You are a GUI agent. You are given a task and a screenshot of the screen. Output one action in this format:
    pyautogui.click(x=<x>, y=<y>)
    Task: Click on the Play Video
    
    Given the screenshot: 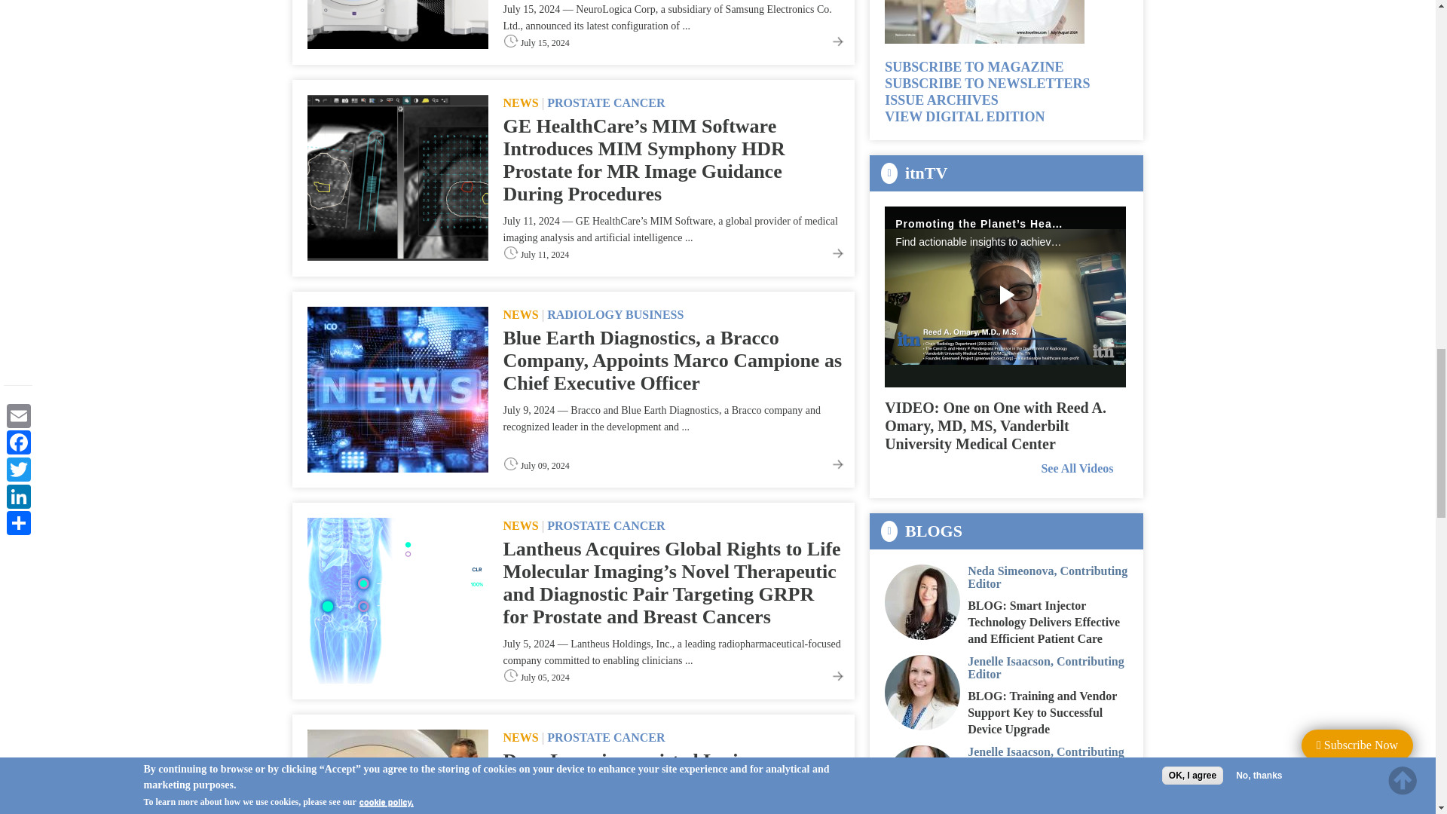 What is the action you would take?
    pyautogui.click(x=1005, y=297)
    